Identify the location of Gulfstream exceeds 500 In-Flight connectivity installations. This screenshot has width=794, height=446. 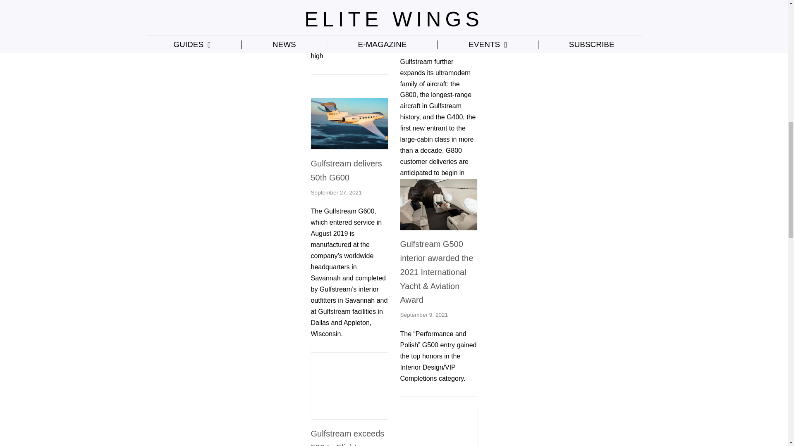
(349, 417).